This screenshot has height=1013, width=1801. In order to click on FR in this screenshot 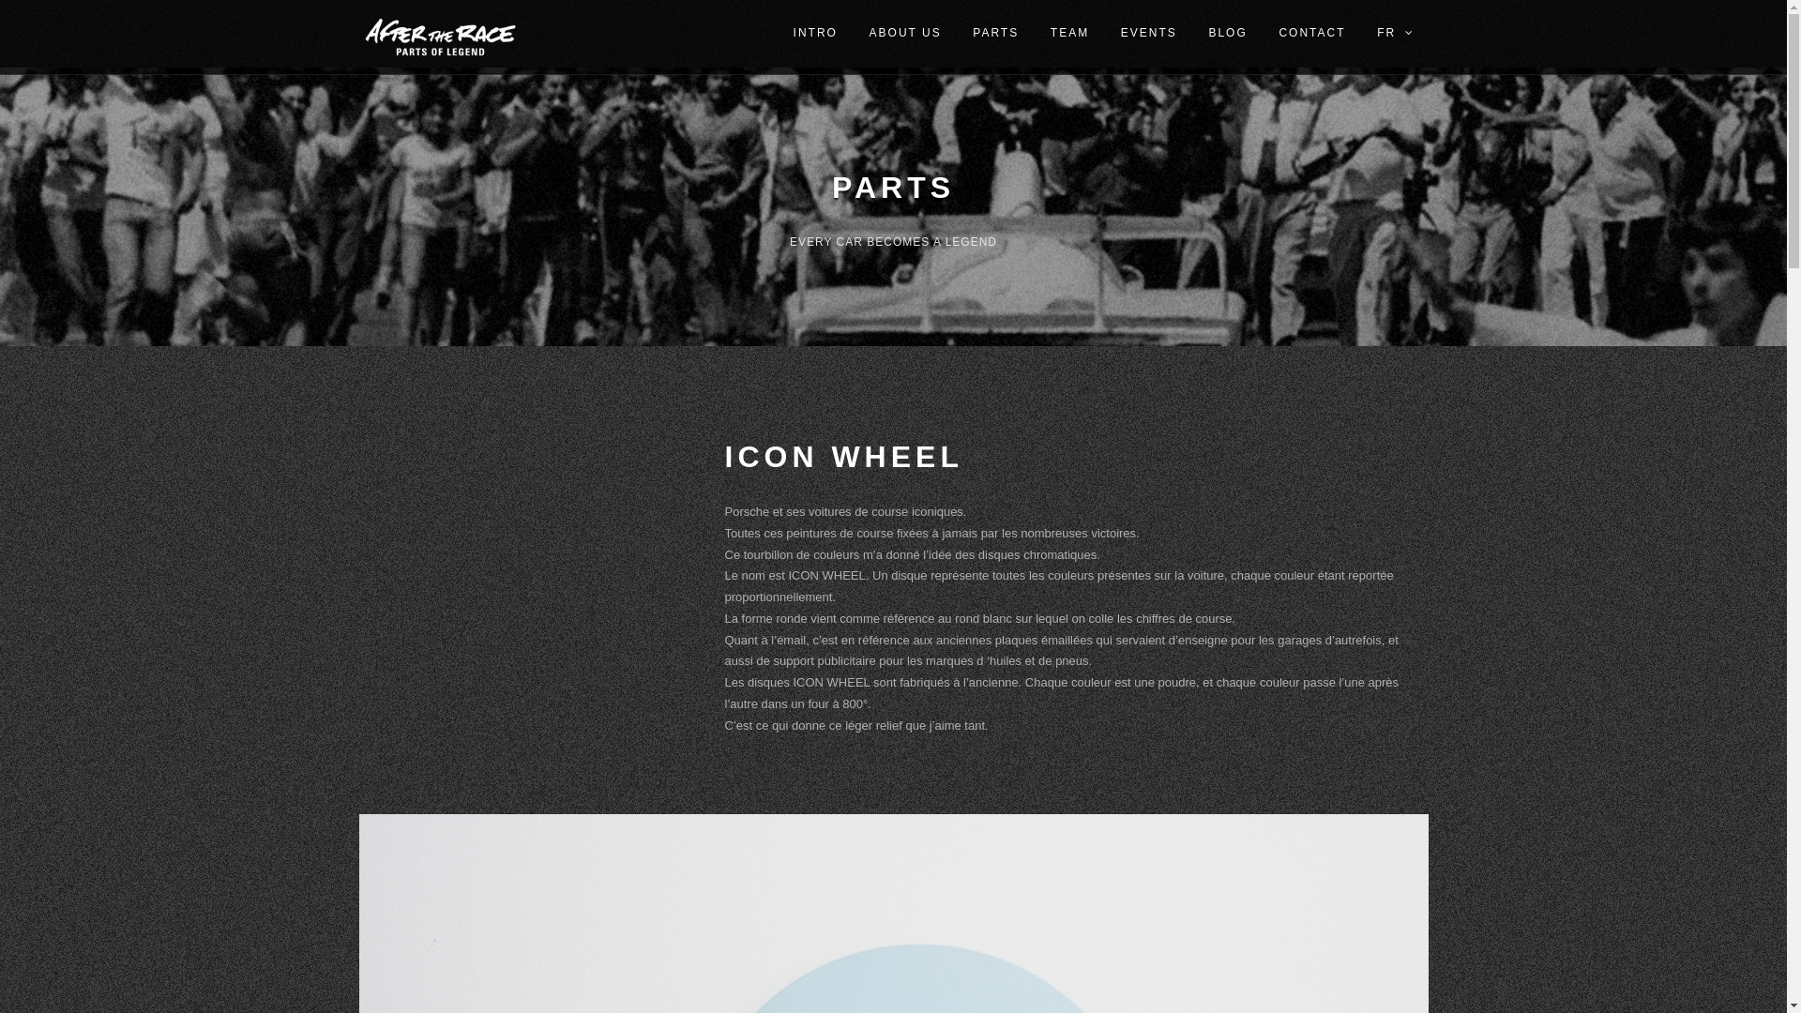, I will do `click(1396, 34)`.